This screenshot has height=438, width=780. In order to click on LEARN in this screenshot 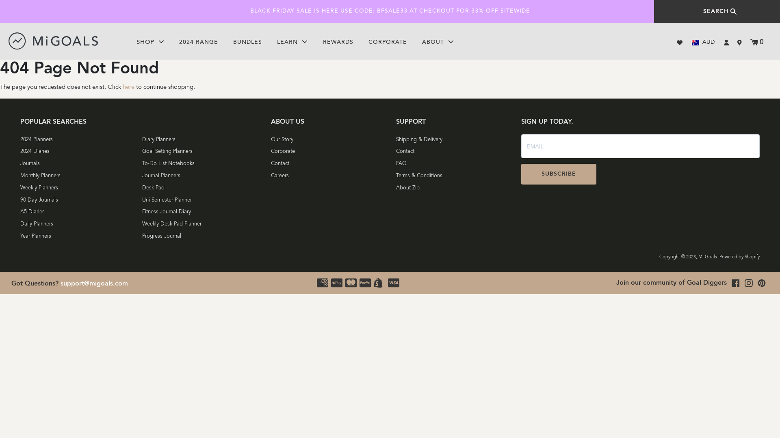, I will do `click(292, 43)`.